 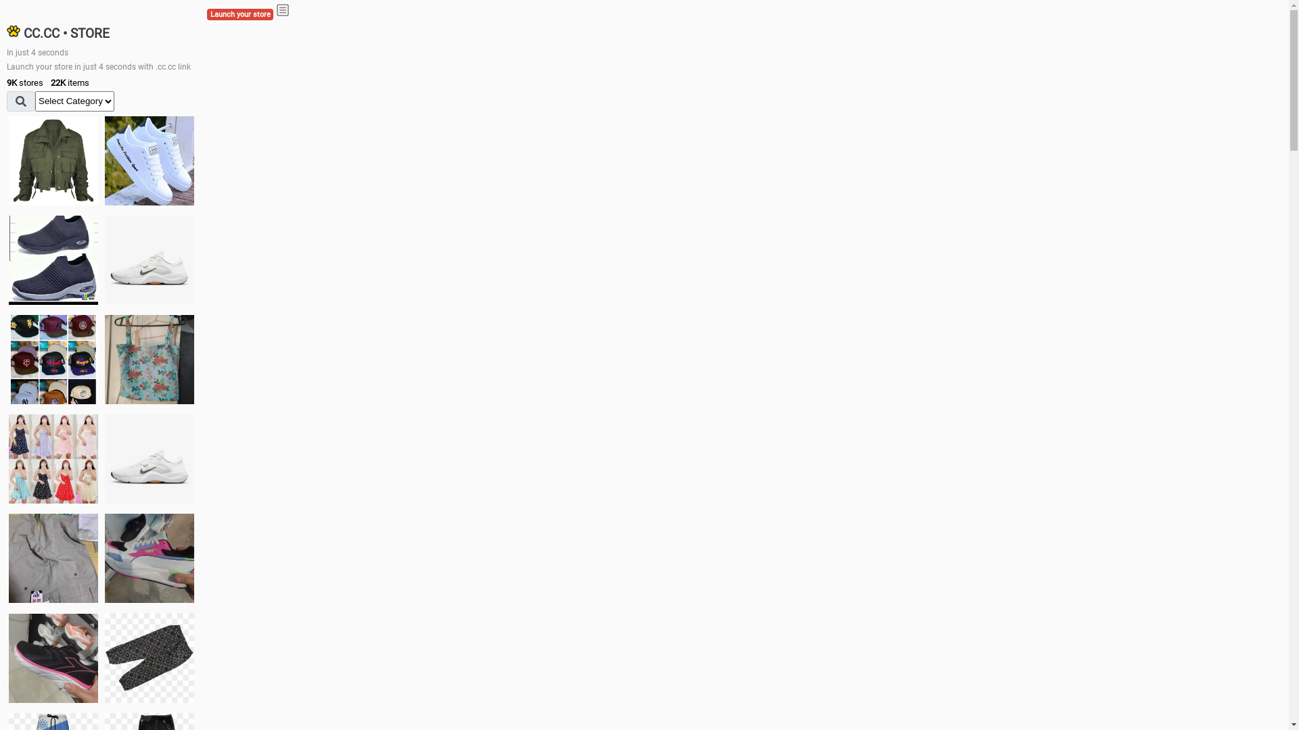 What do you see at coordinates (150, 161) in the screenshot?
I see `white shoes` at bounding box center [150, 161].